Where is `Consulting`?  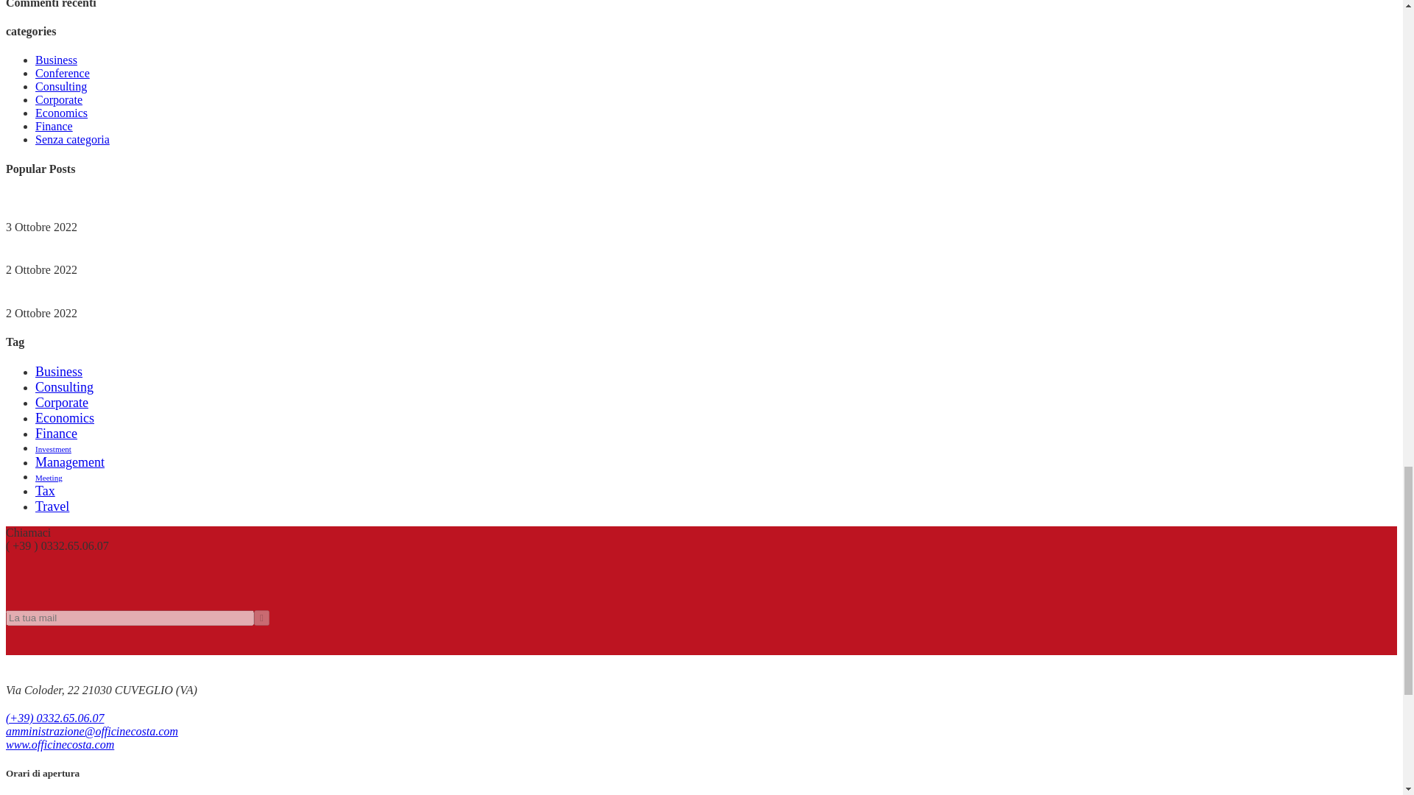
Consulting is located at coordinates (64, 387).